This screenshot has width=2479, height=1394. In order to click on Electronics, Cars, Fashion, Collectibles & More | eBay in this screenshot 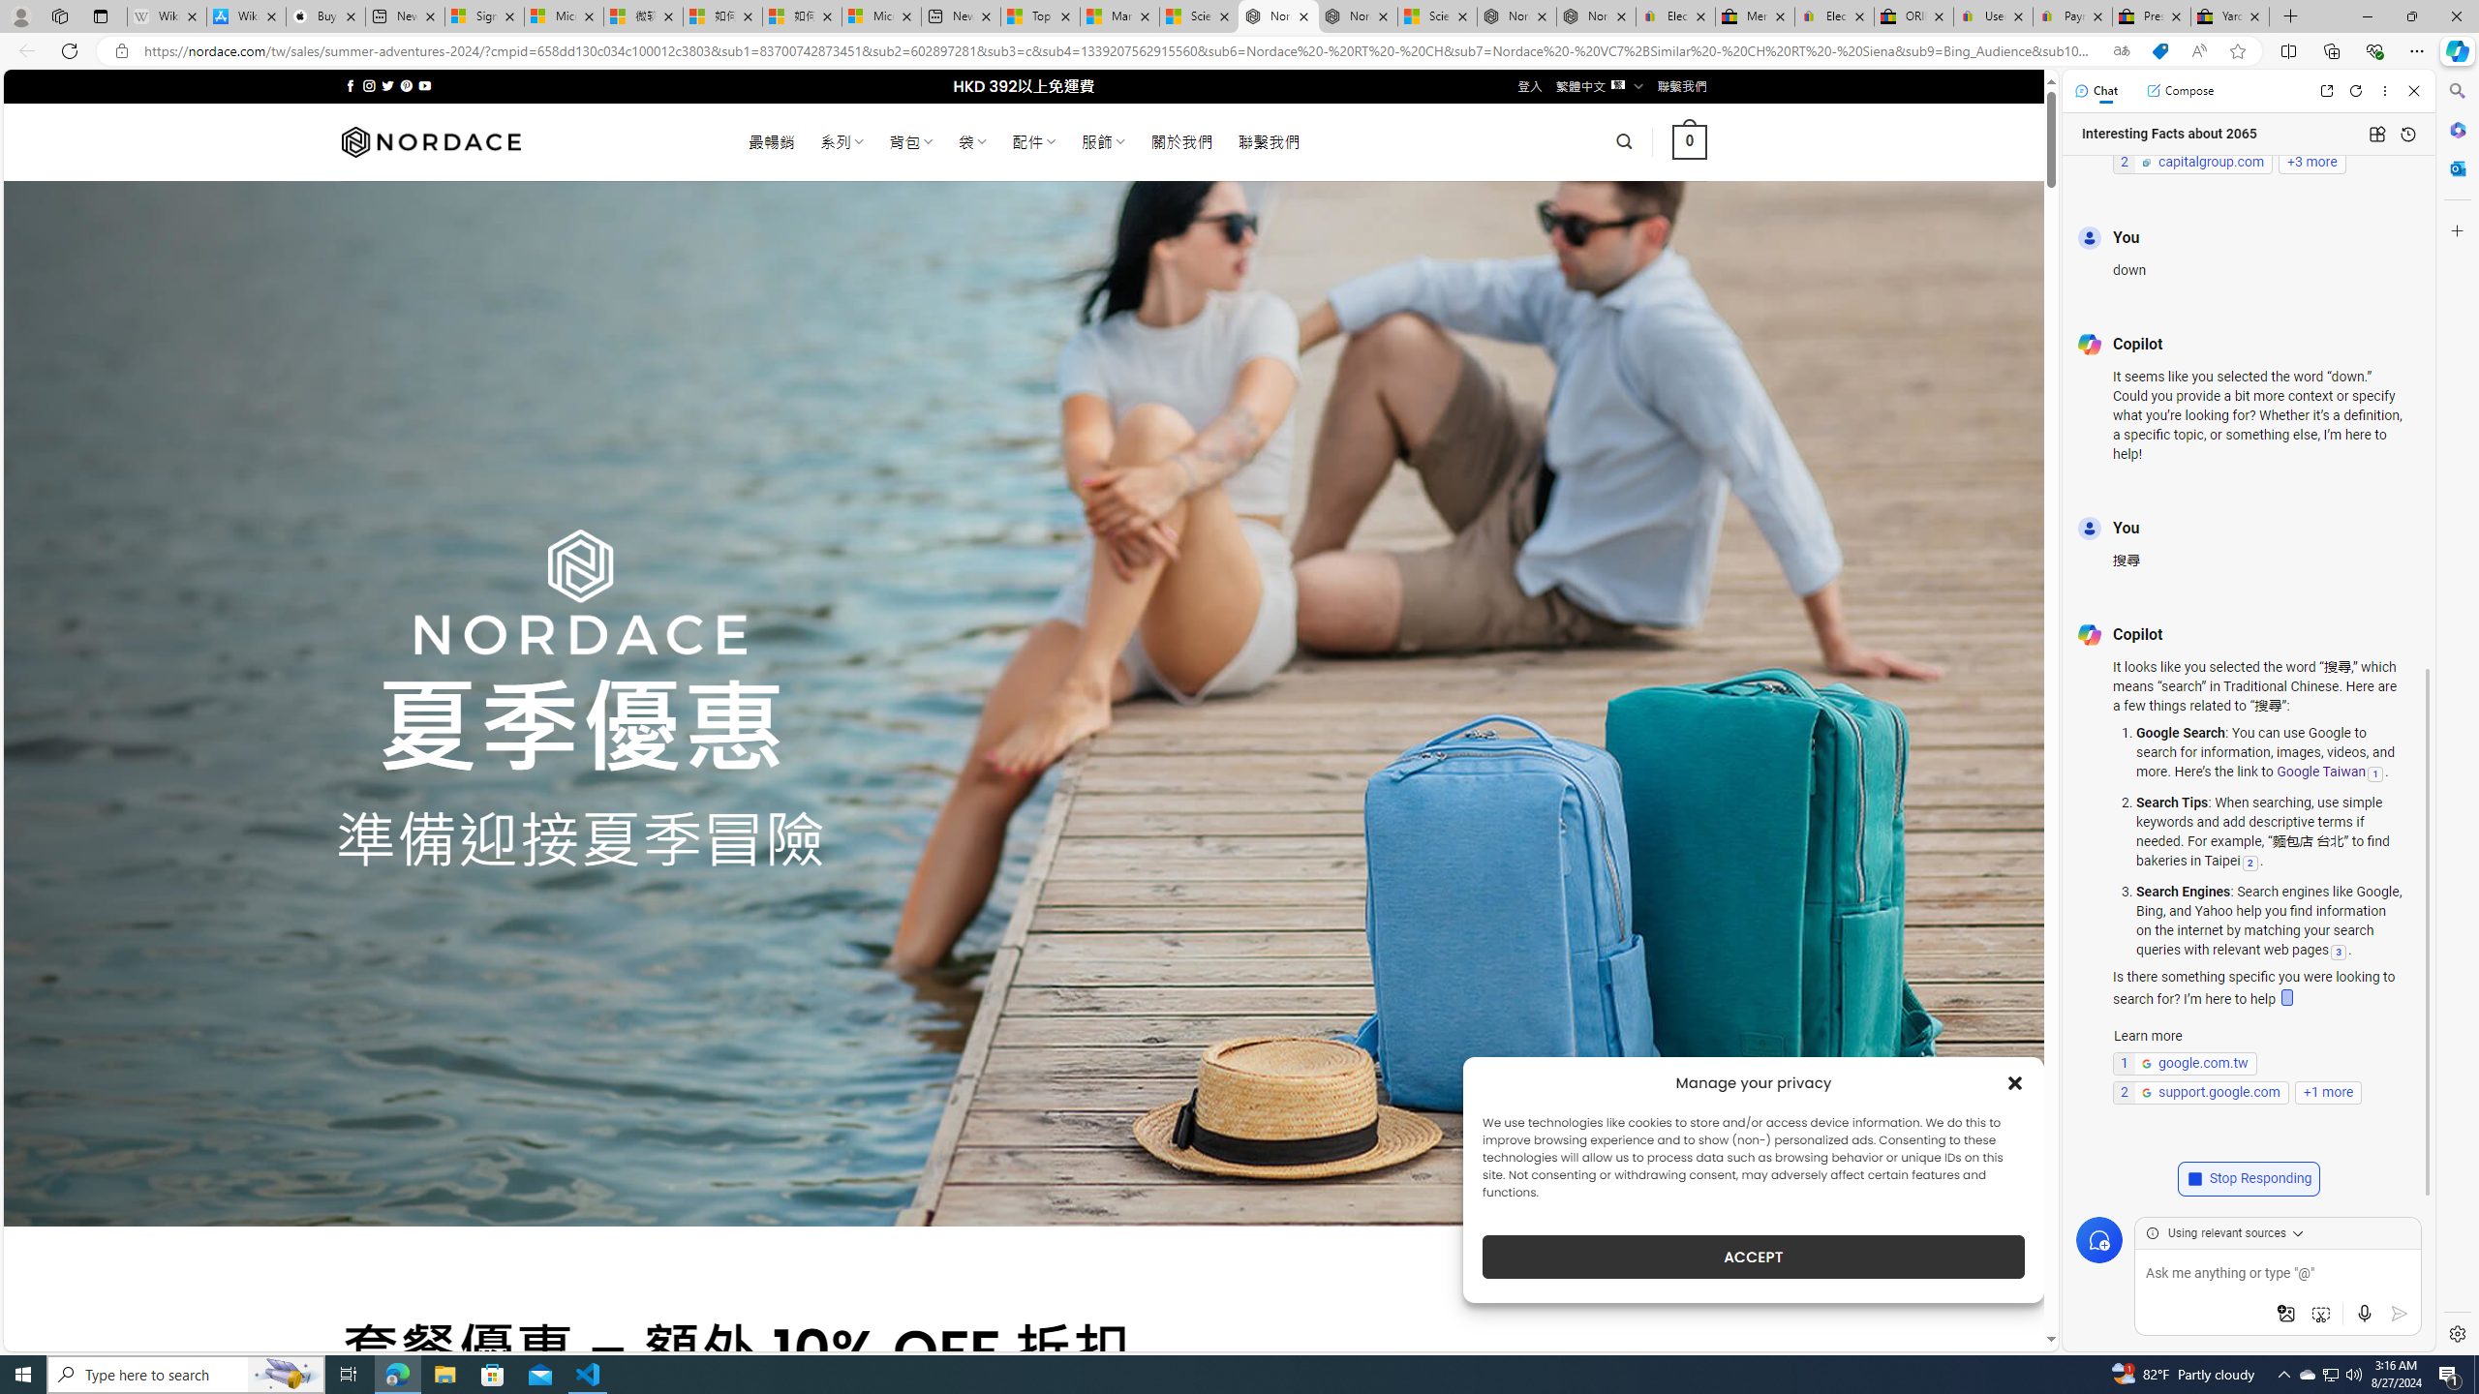, I will do `click(1834, 16)`.